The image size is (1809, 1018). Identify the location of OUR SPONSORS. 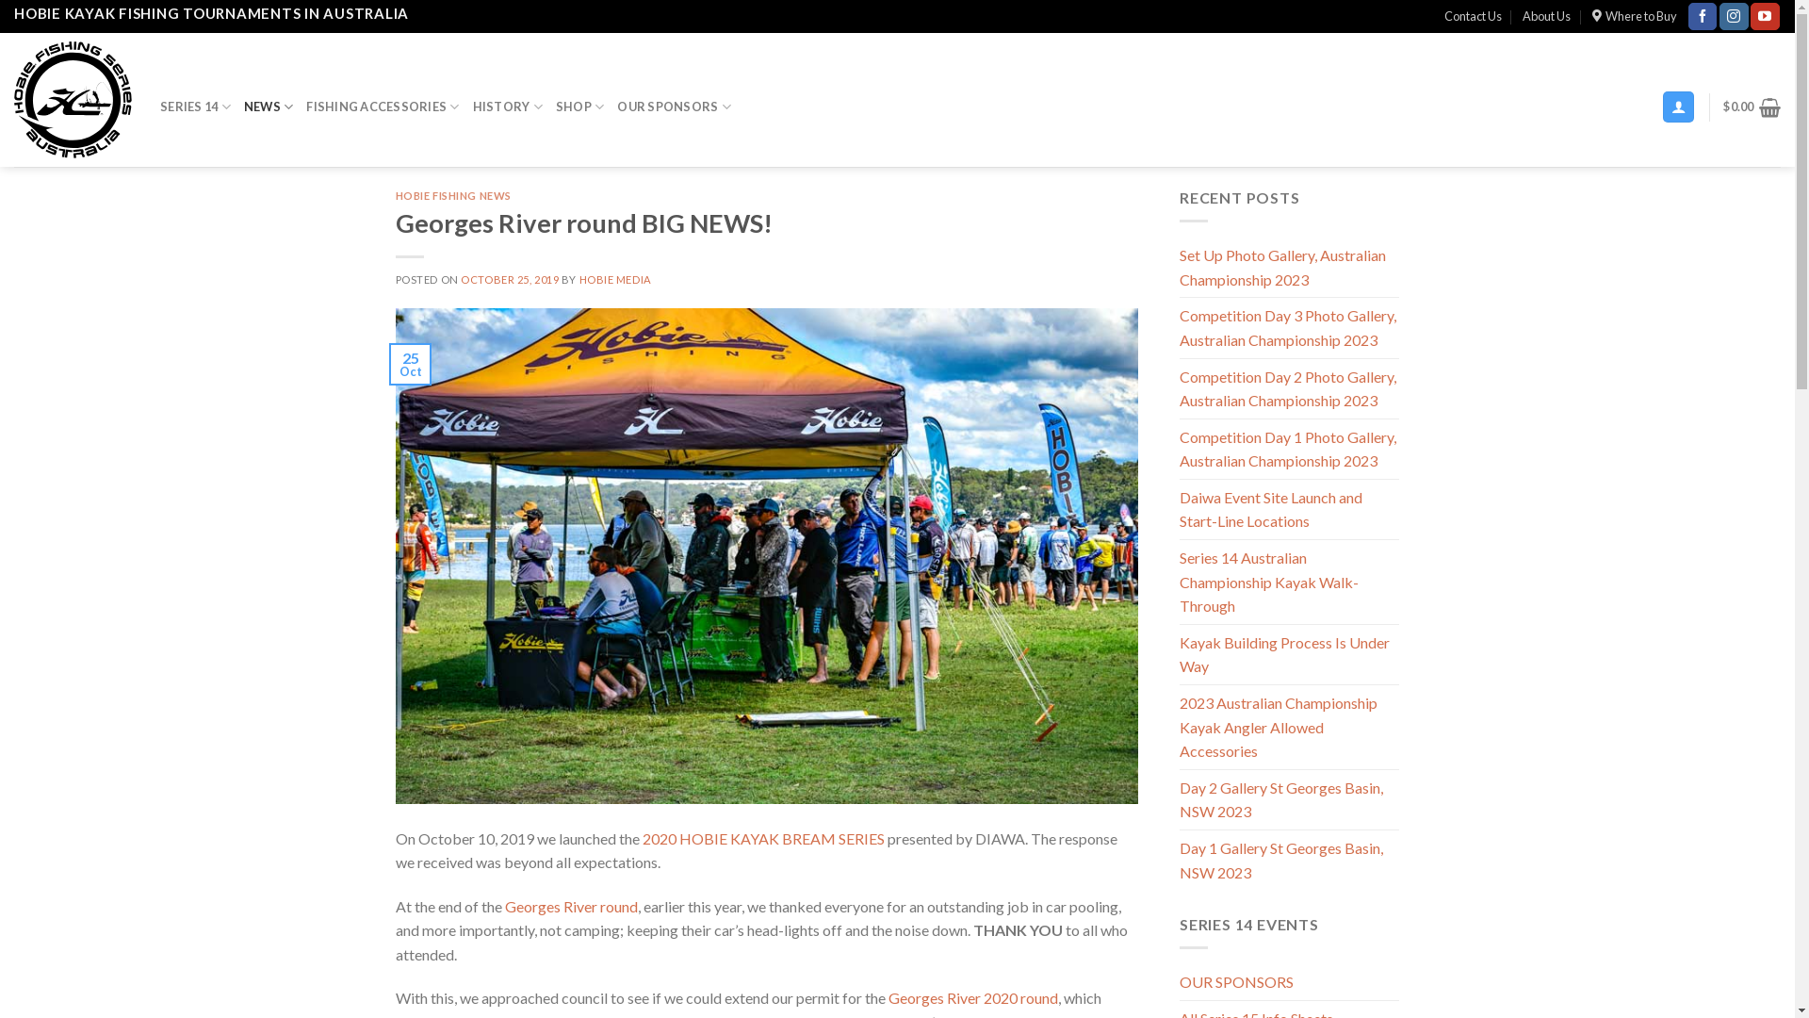
(1236, 982).